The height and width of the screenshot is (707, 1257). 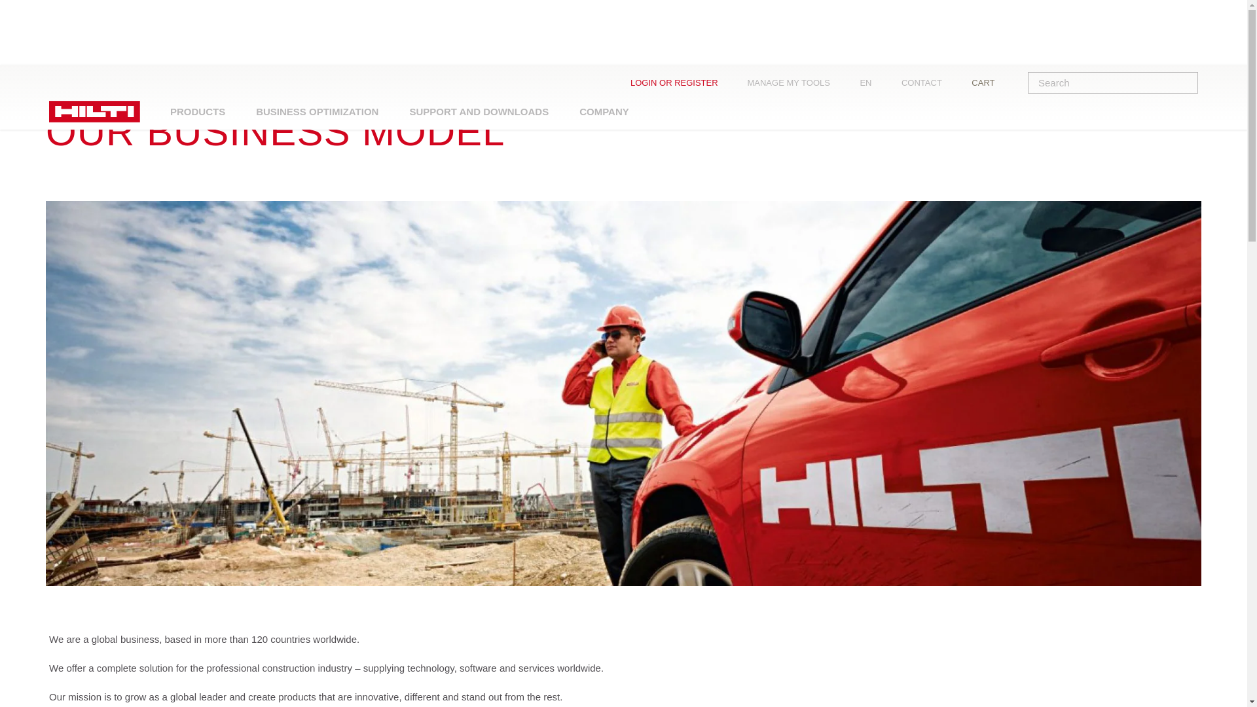 What do you see at coordinates (106, 90) in the screenshot?
I see `Company` at bounding box center [106, 90].